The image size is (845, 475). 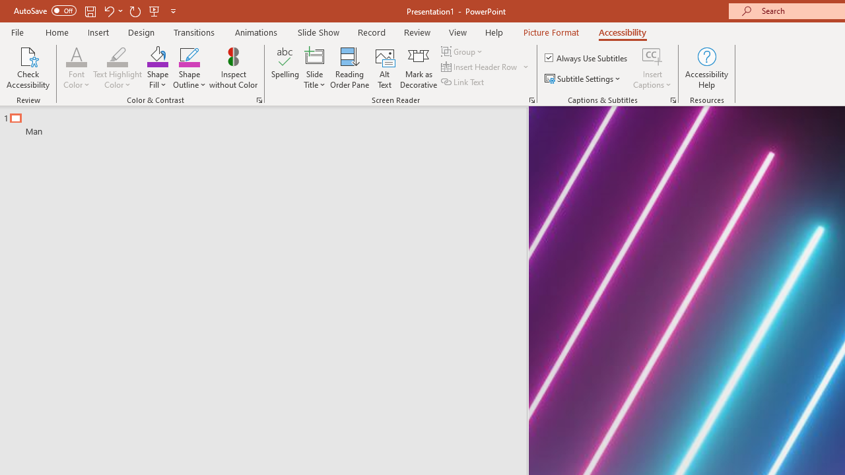 I want to click on Reading Order Pane, so click(x=349, y=67).